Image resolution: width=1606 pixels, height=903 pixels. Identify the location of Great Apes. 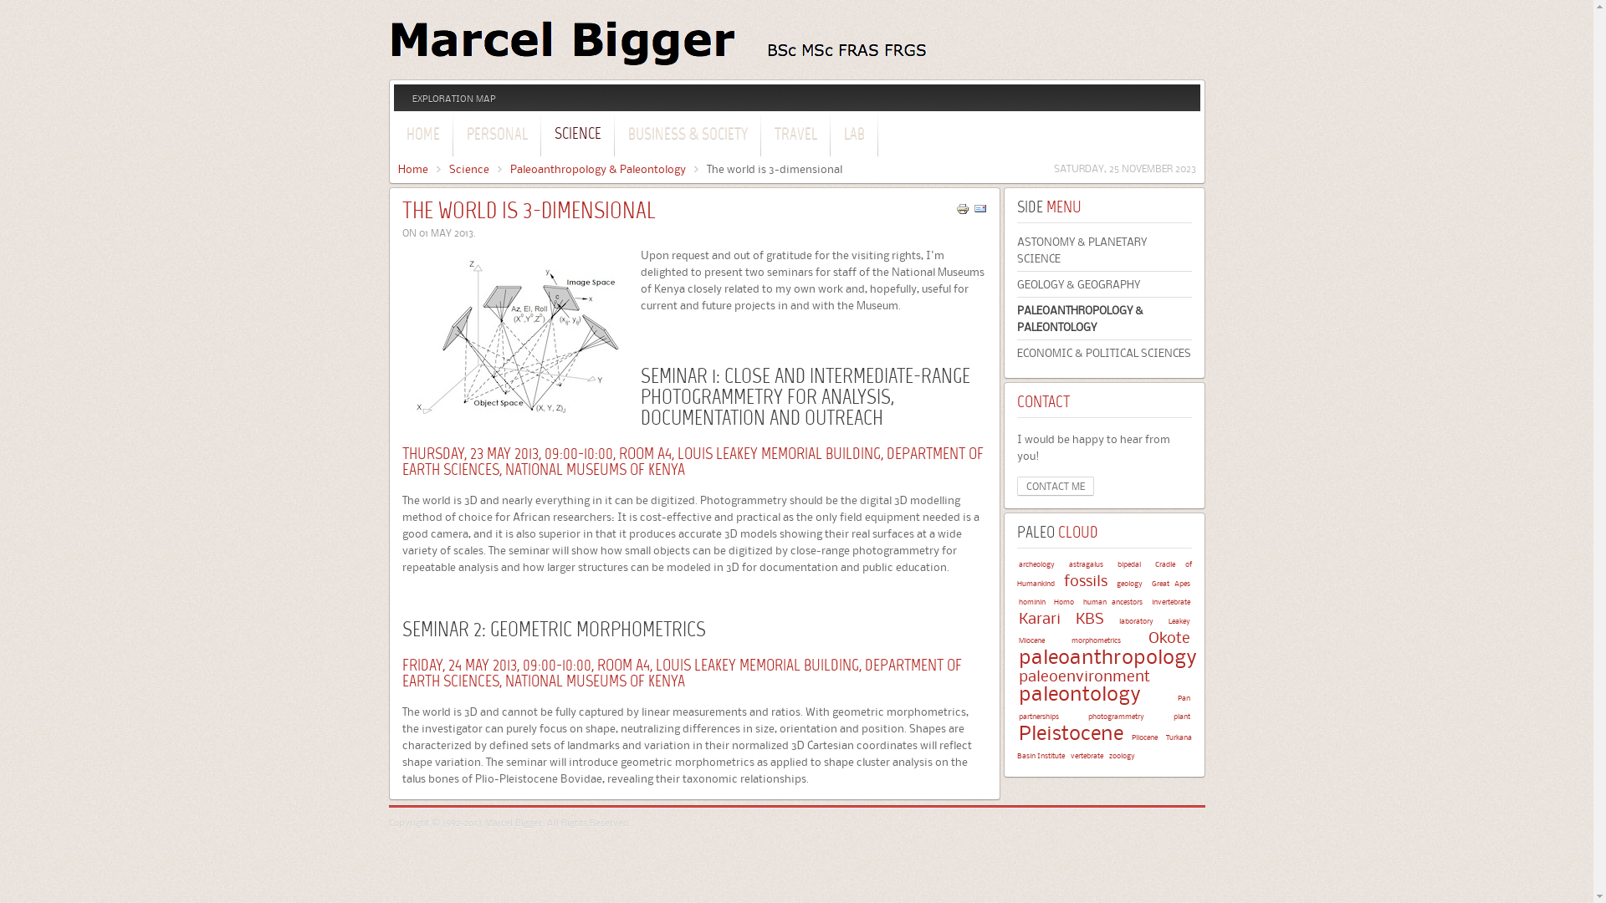
(1170, 584).